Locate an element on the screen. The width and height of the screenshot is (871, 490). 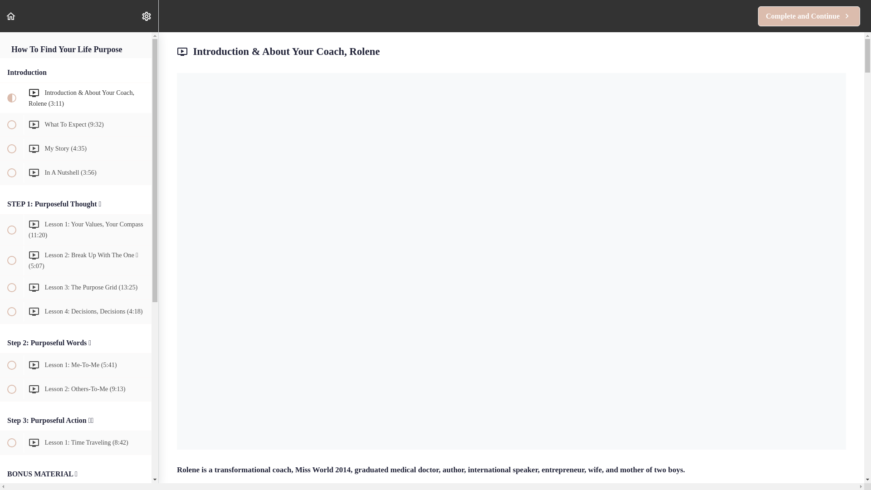
Back to course curriculum is located at coordinates (11, 16).